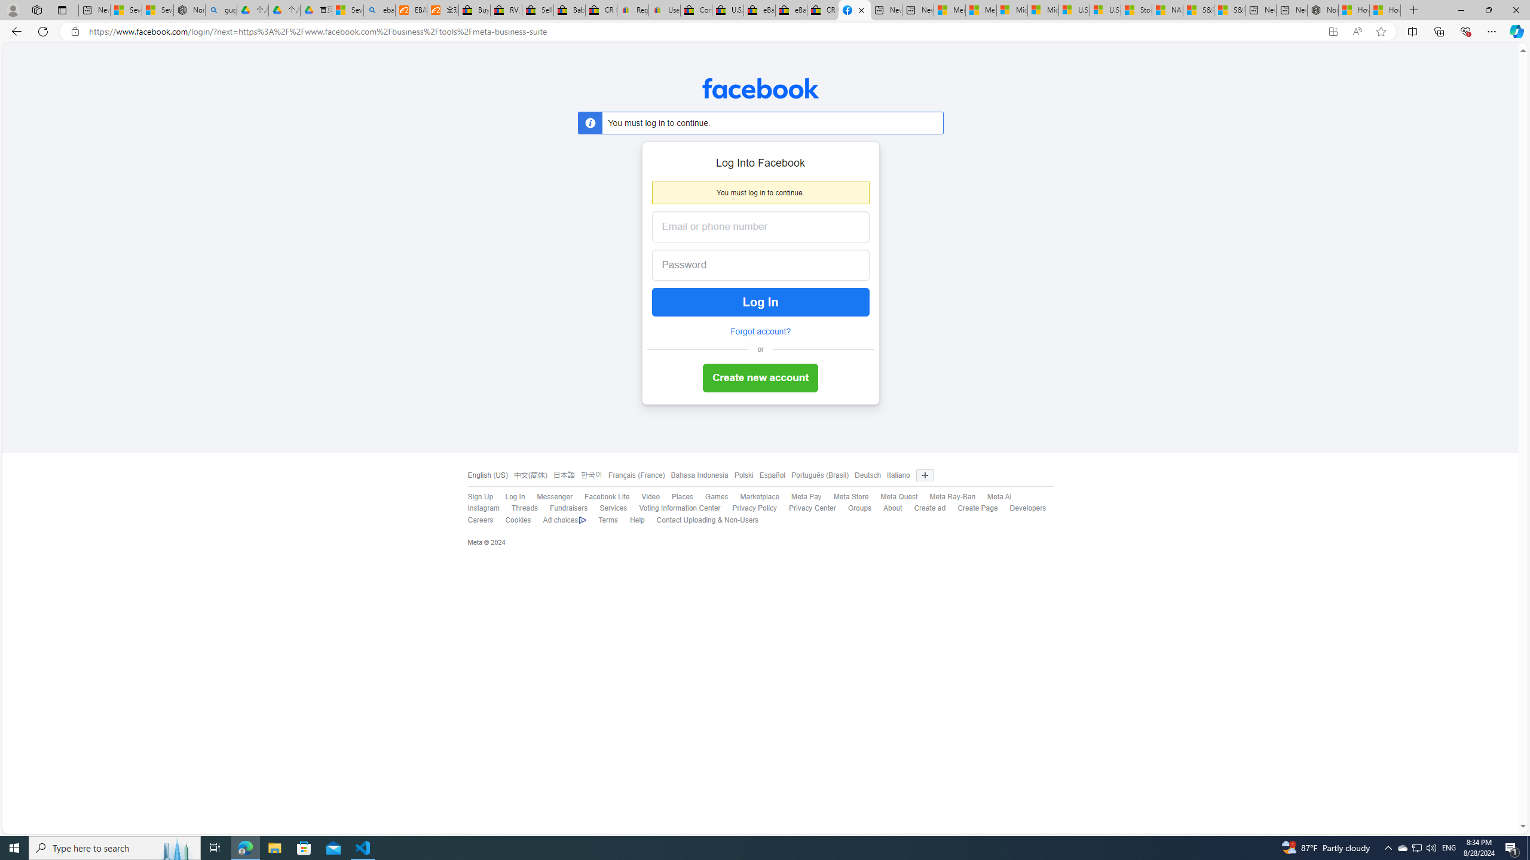 This screenshot has width=1530, height=860. Describe the element at coordinates (717, 497) in the screenshot. I see `Games` at that location.